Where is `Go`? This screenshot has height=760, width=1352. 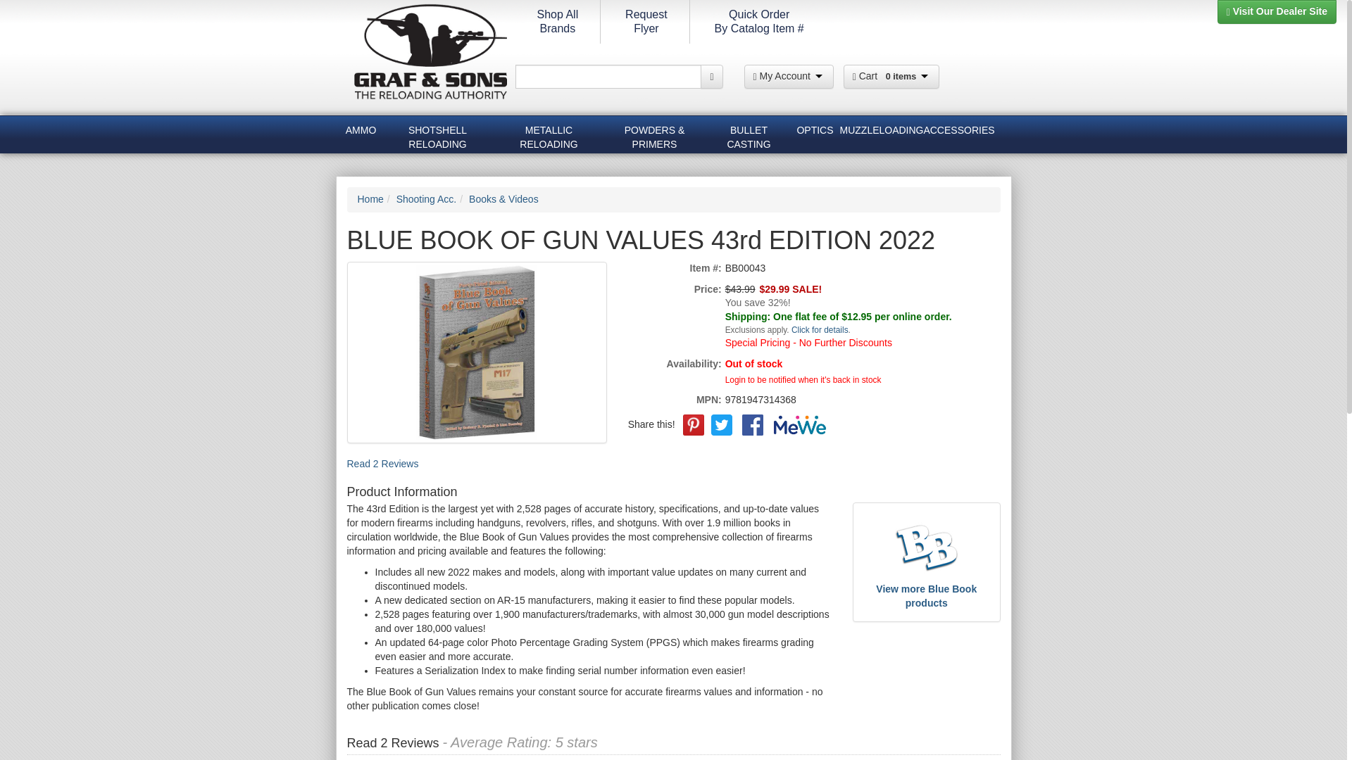
Go is located at coordinates (711, 76).